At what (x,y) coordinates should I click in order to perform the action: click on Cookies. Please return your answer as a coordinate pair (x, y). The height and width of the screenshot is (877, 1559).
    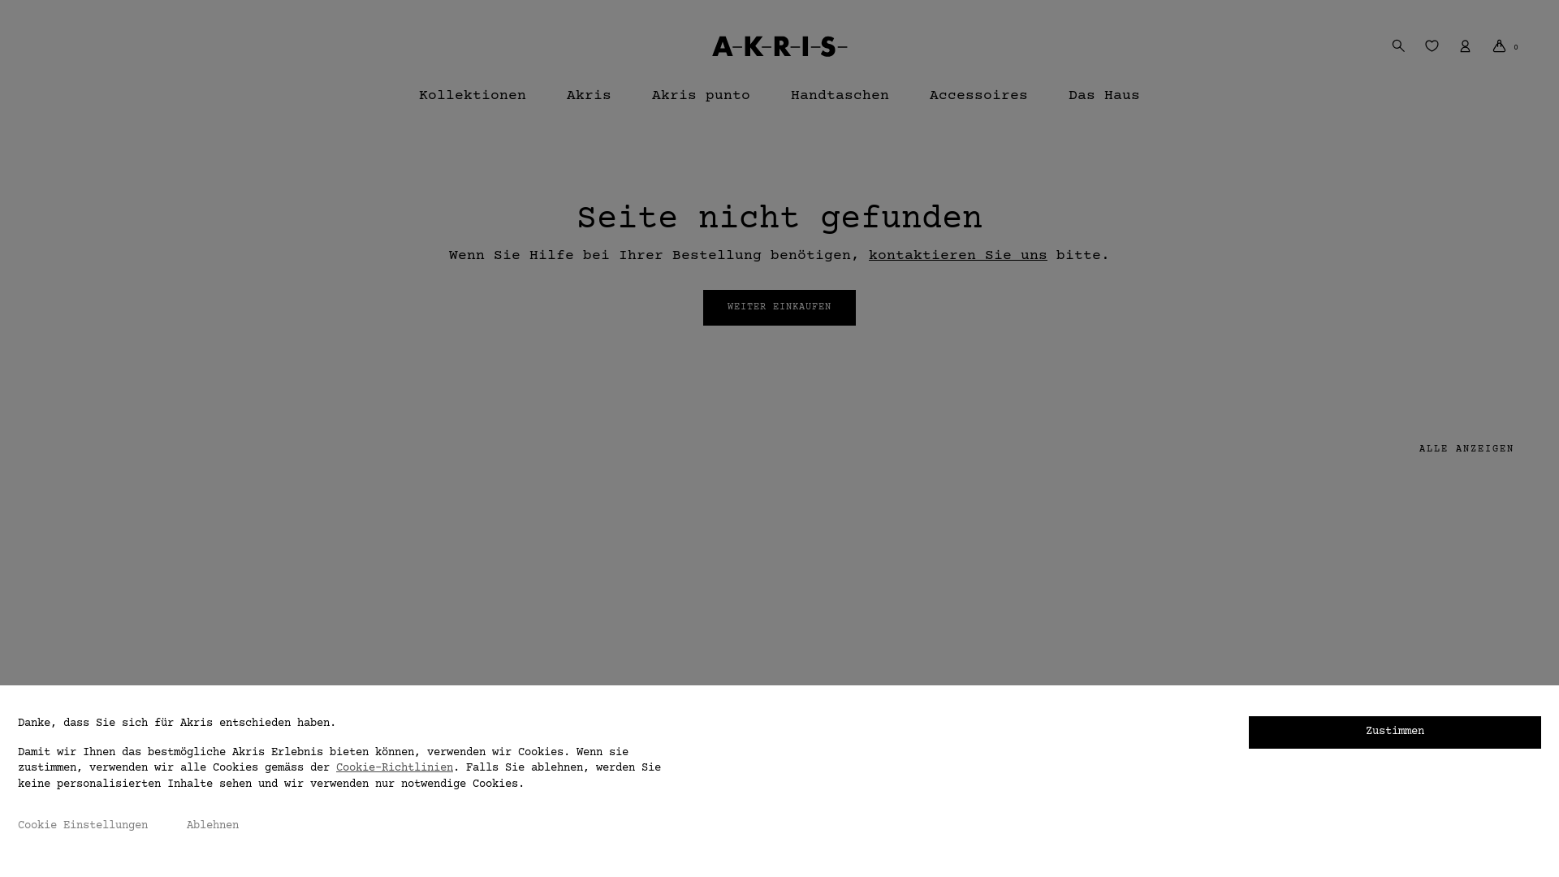
    Looking at the image, I should click on (404, 622).